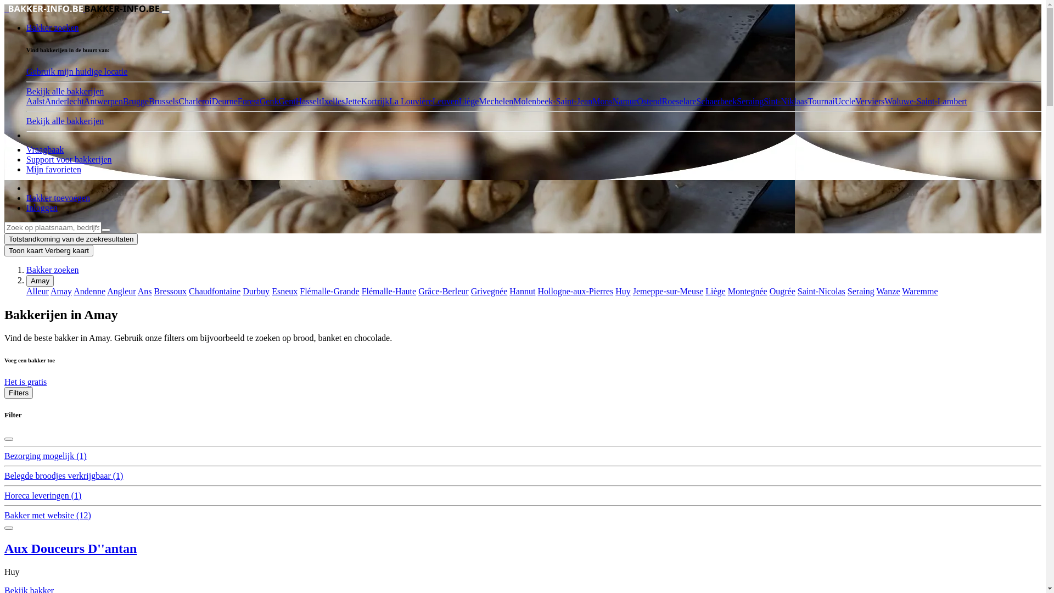  What do you see at coordinates (46, 456) in the screenshot?
I see `Bezorging mogelijk (1)` at bounding box center [46, 456].